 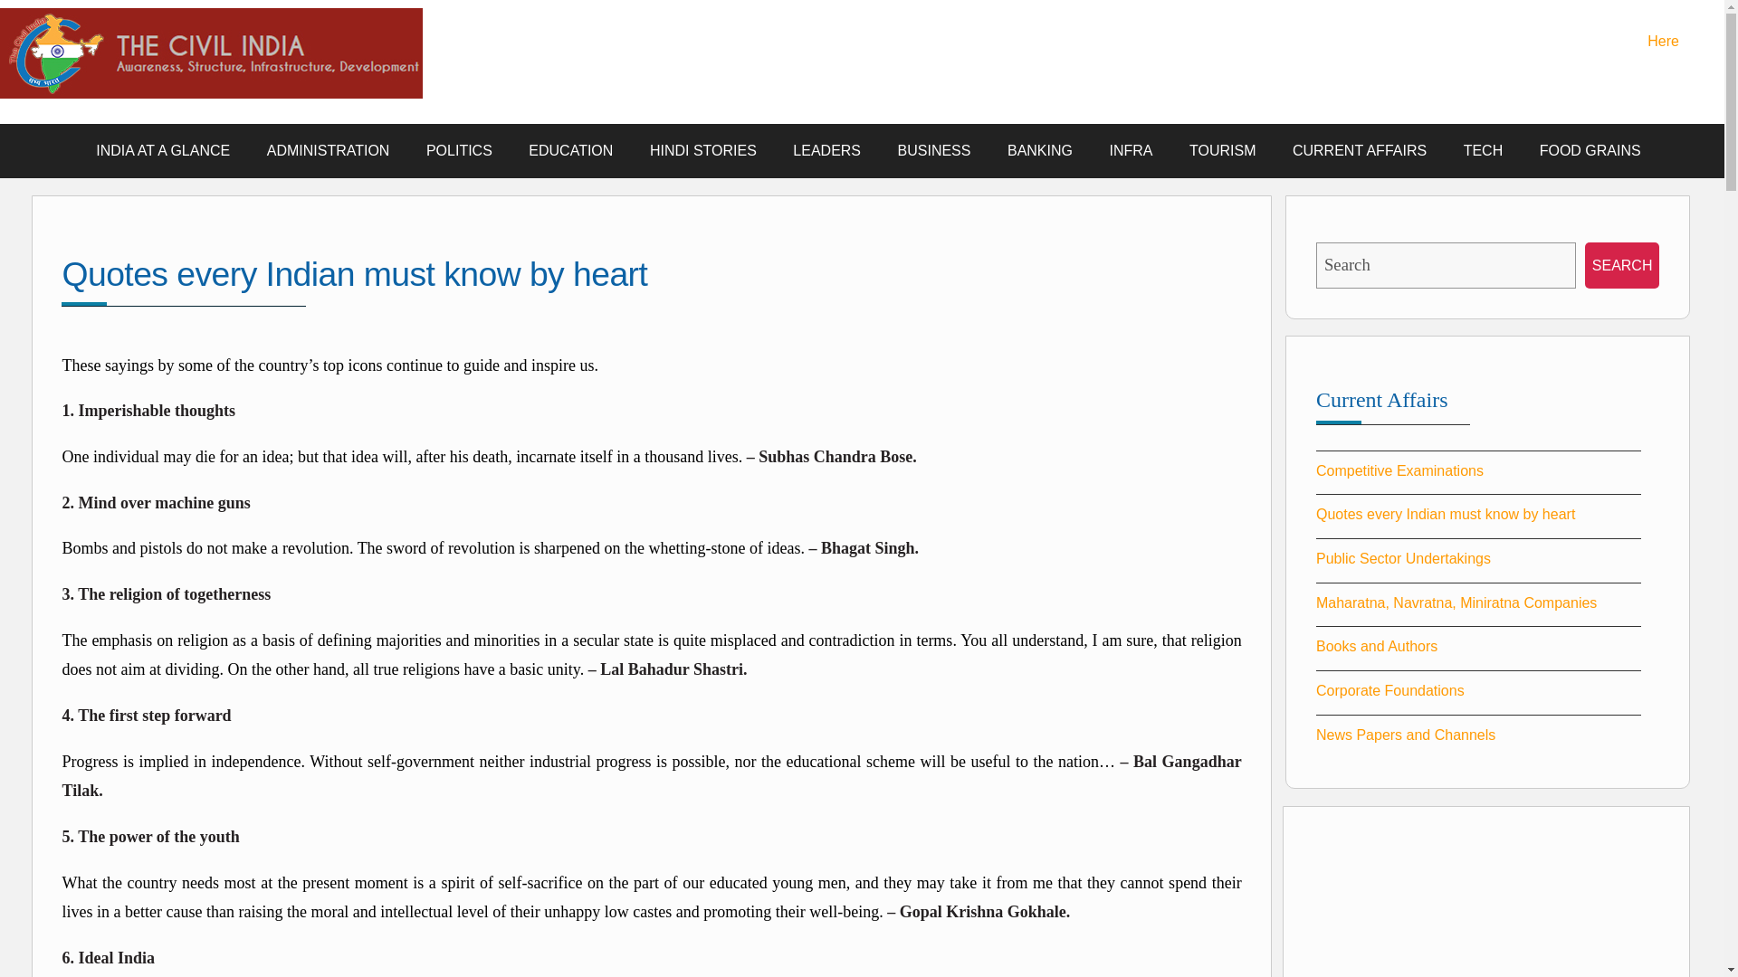 I want to click on INDIA AT A GLANCE, so click(x=163, y=150).